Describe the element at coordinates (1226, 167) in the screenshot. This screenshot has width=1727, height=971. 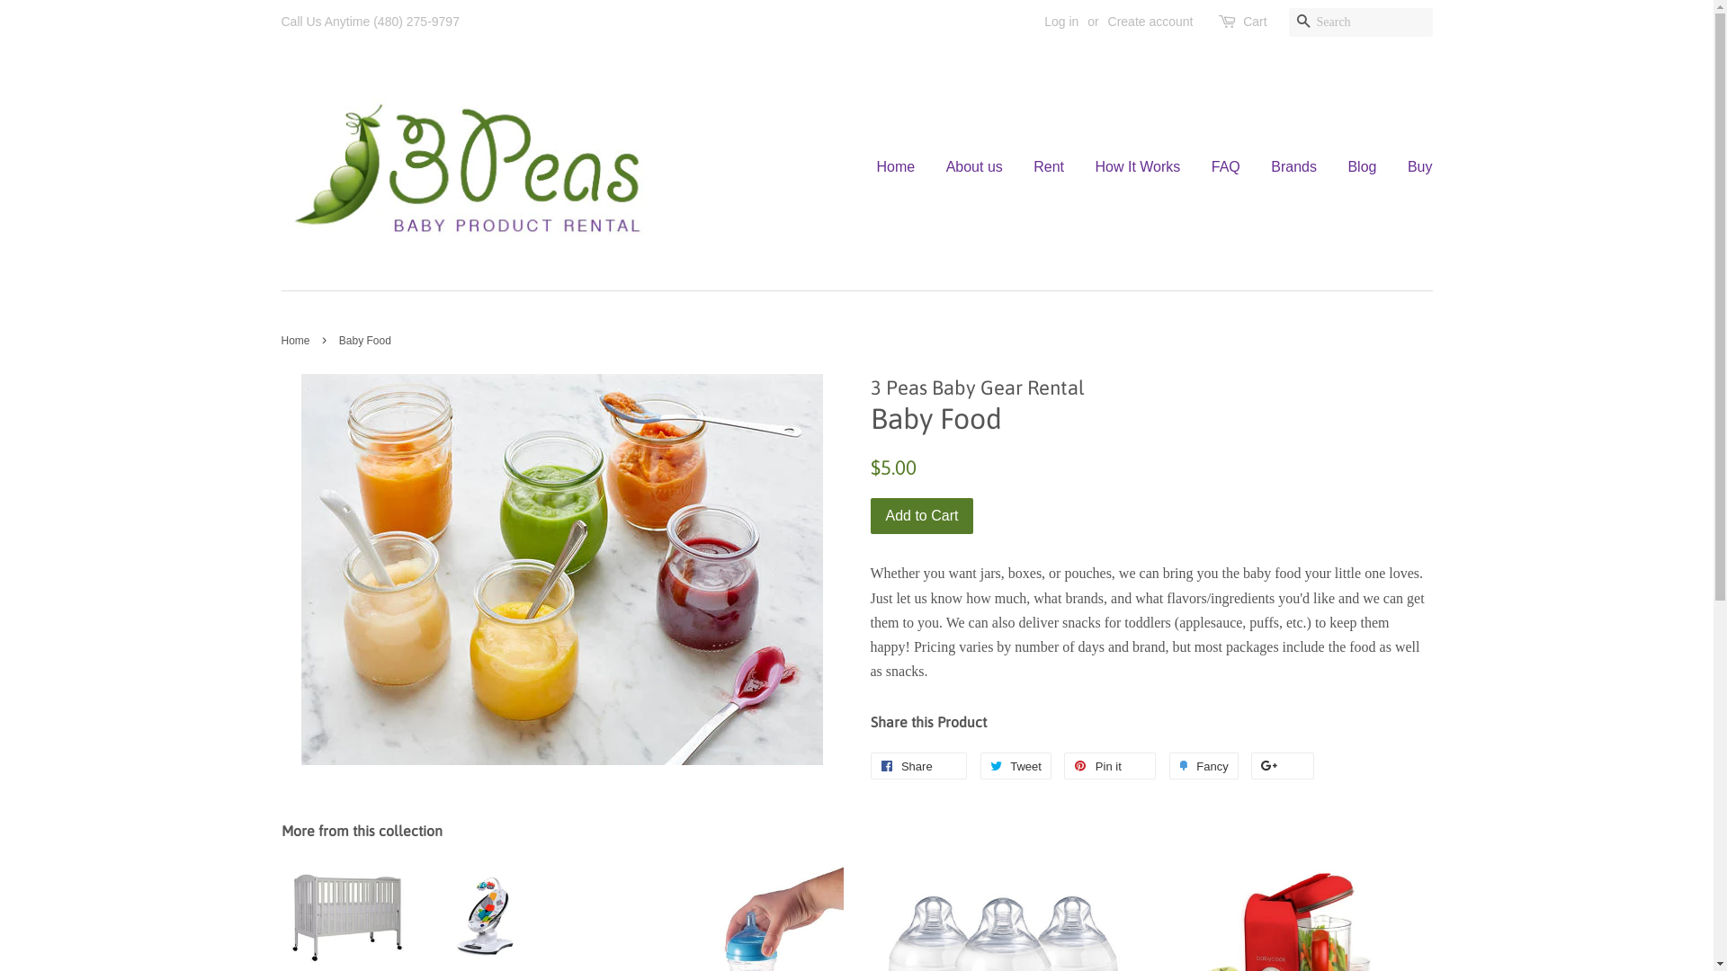
I see `FAQ` at that location.